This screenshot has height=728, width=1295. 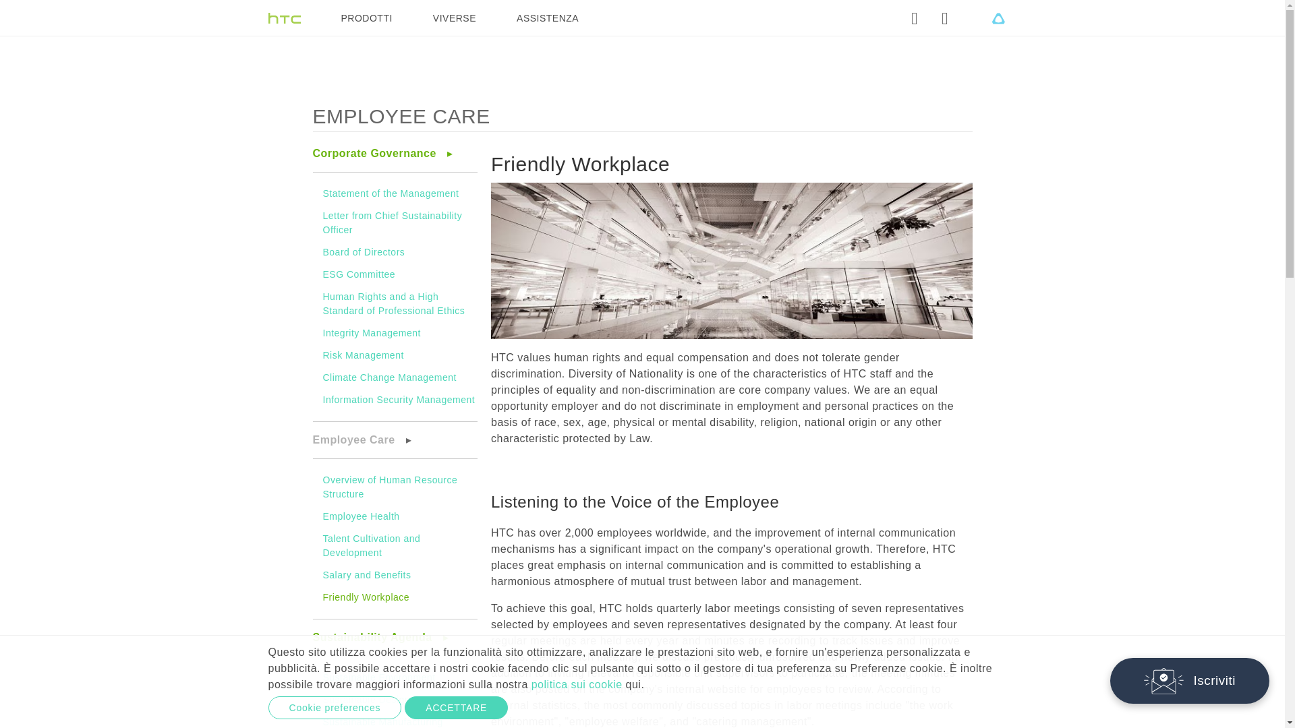 What do you see at coordinates (393, 222) in the screenshot?
I see `Letter from Chief Sustainability Officer` at bounding box center [393, 222].